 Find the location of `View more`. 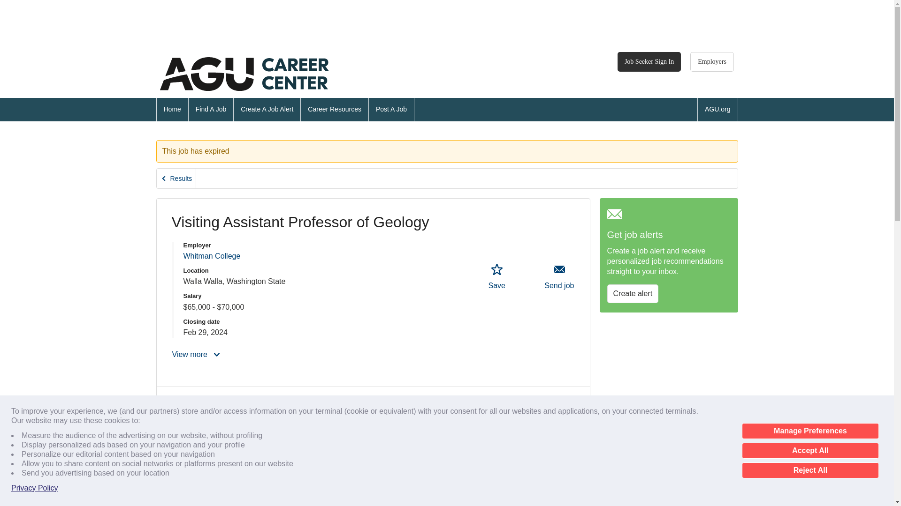

View more is located at coordinates (197, 354).